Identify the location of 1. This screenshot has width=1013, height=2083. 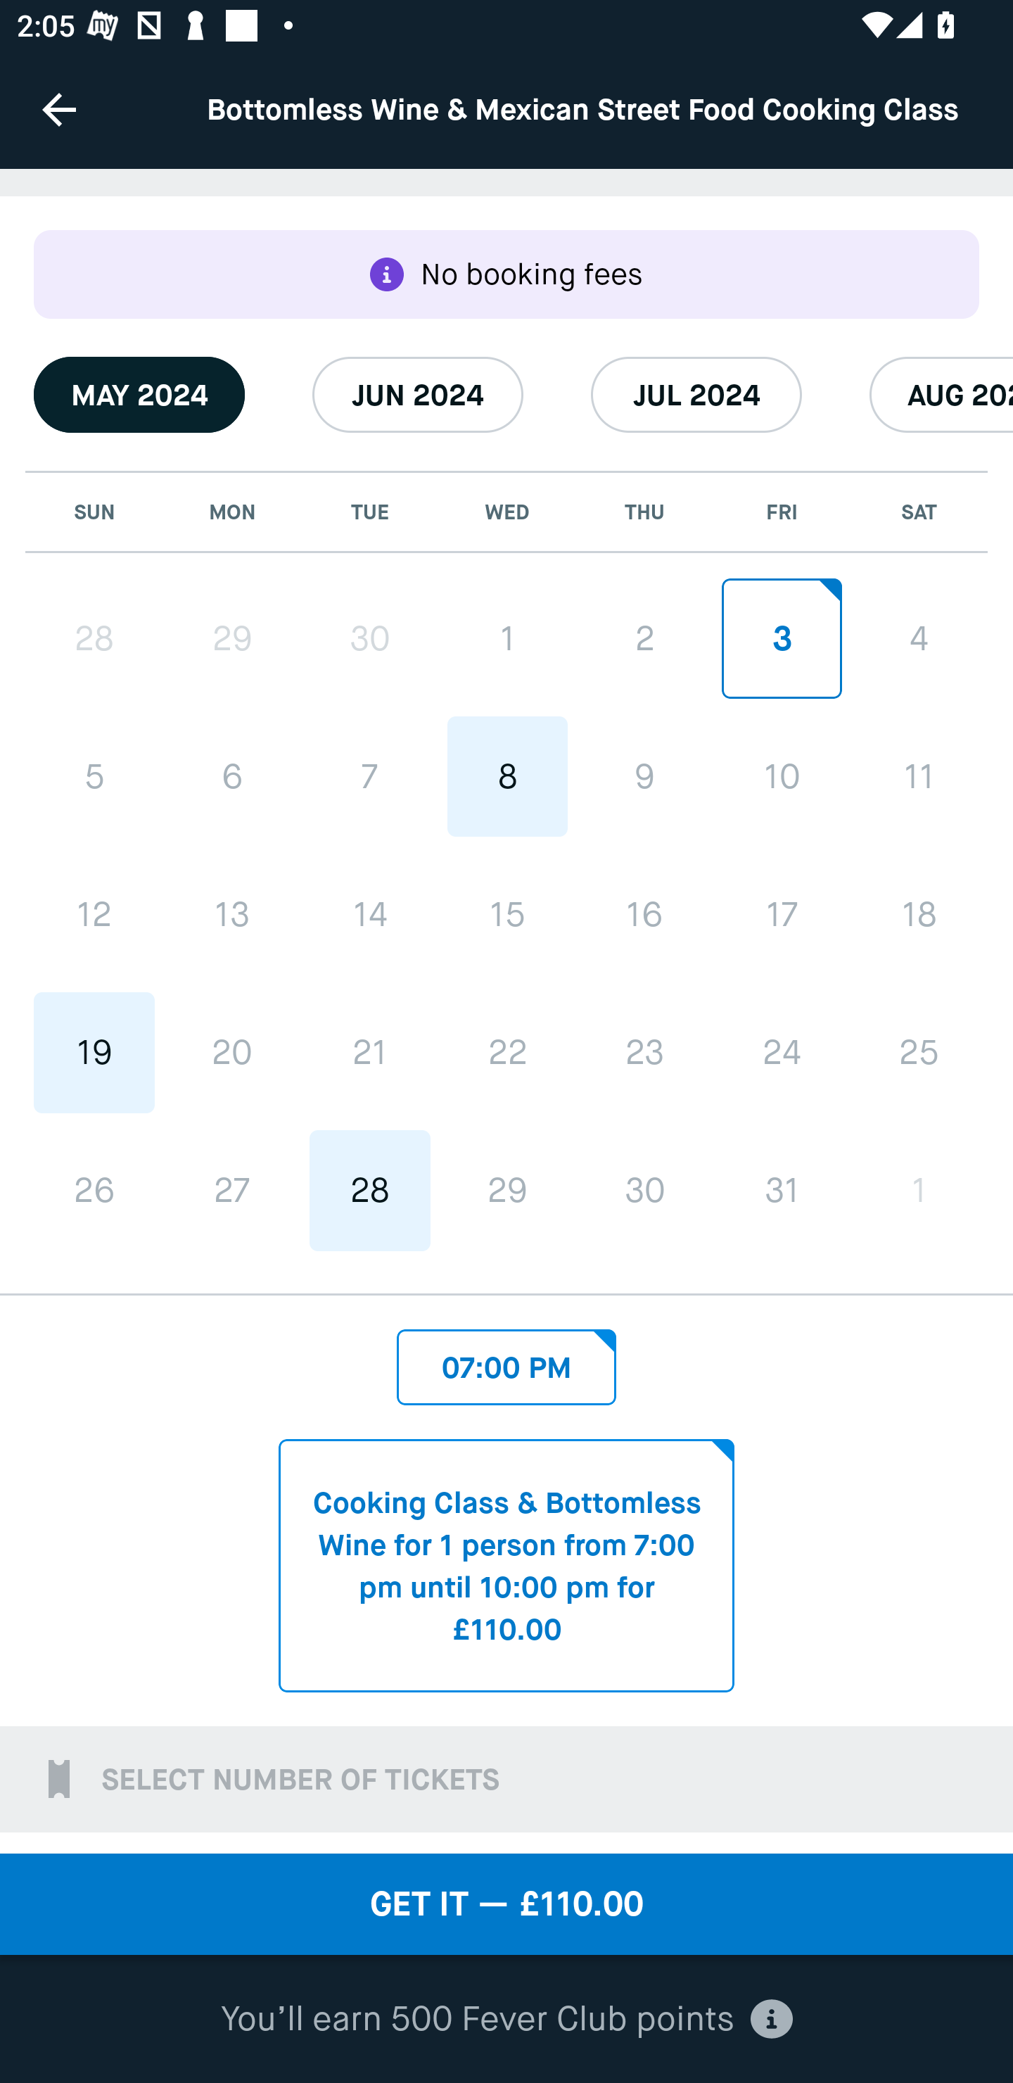
(507, 638).